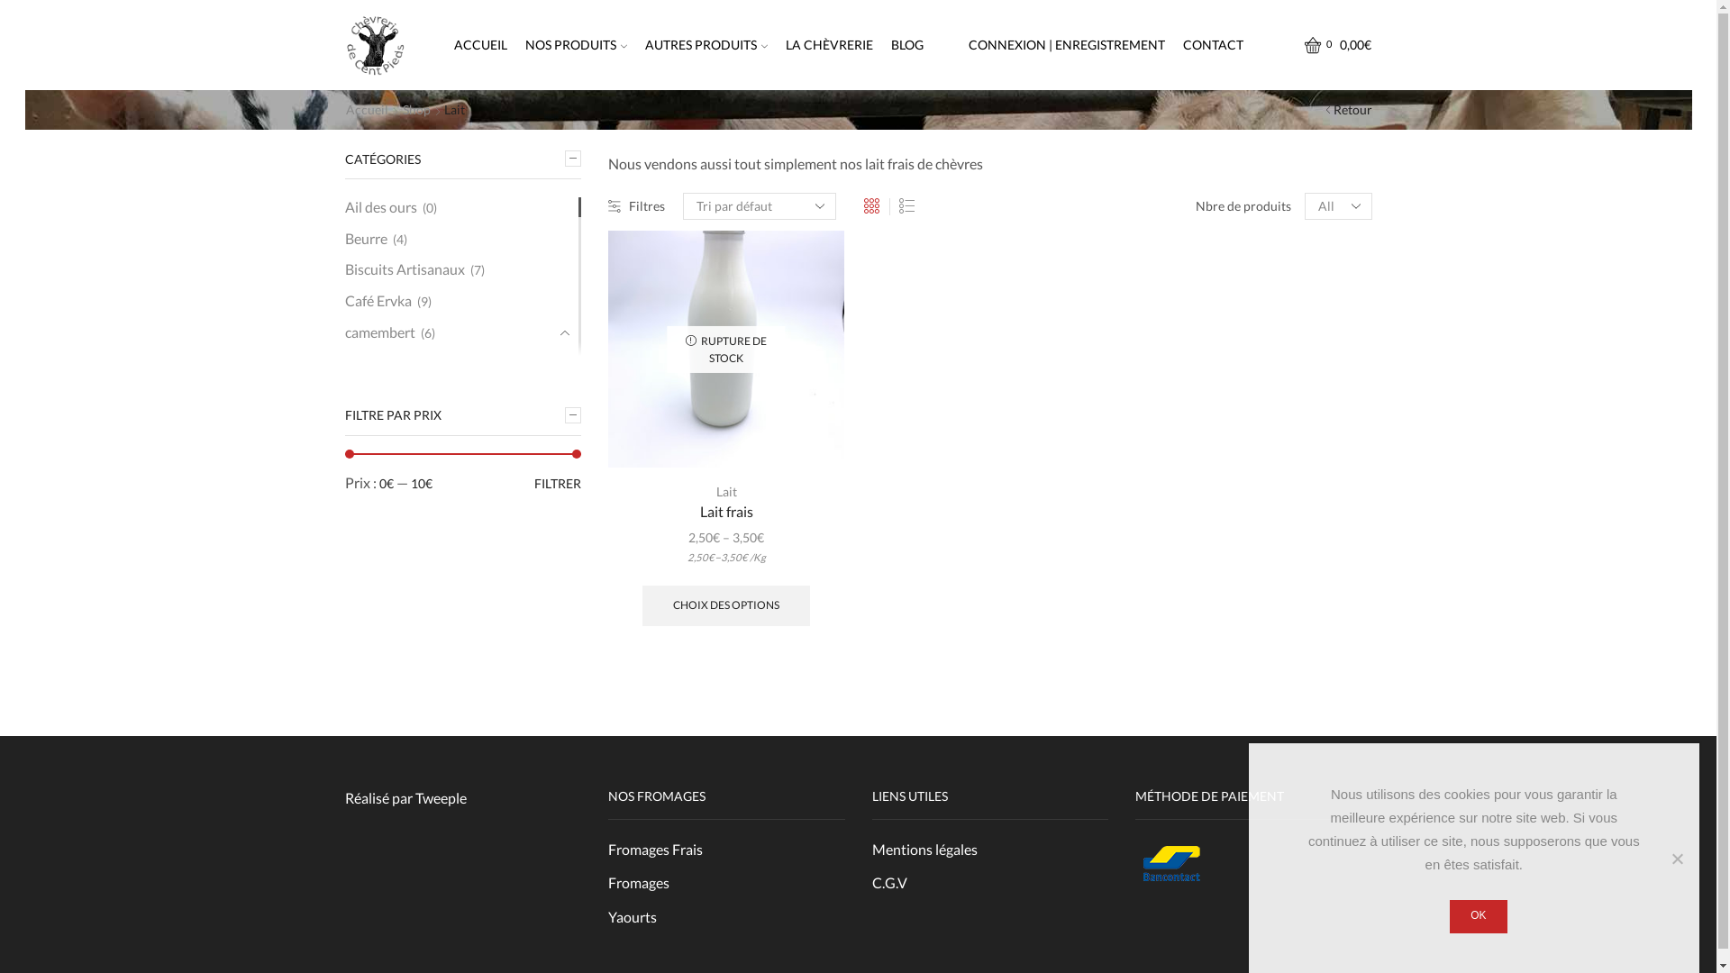  What do you see at coordinates (656, 852) in the screenshot?
I see `Fromages Frais` at bounding box center [656, 852].